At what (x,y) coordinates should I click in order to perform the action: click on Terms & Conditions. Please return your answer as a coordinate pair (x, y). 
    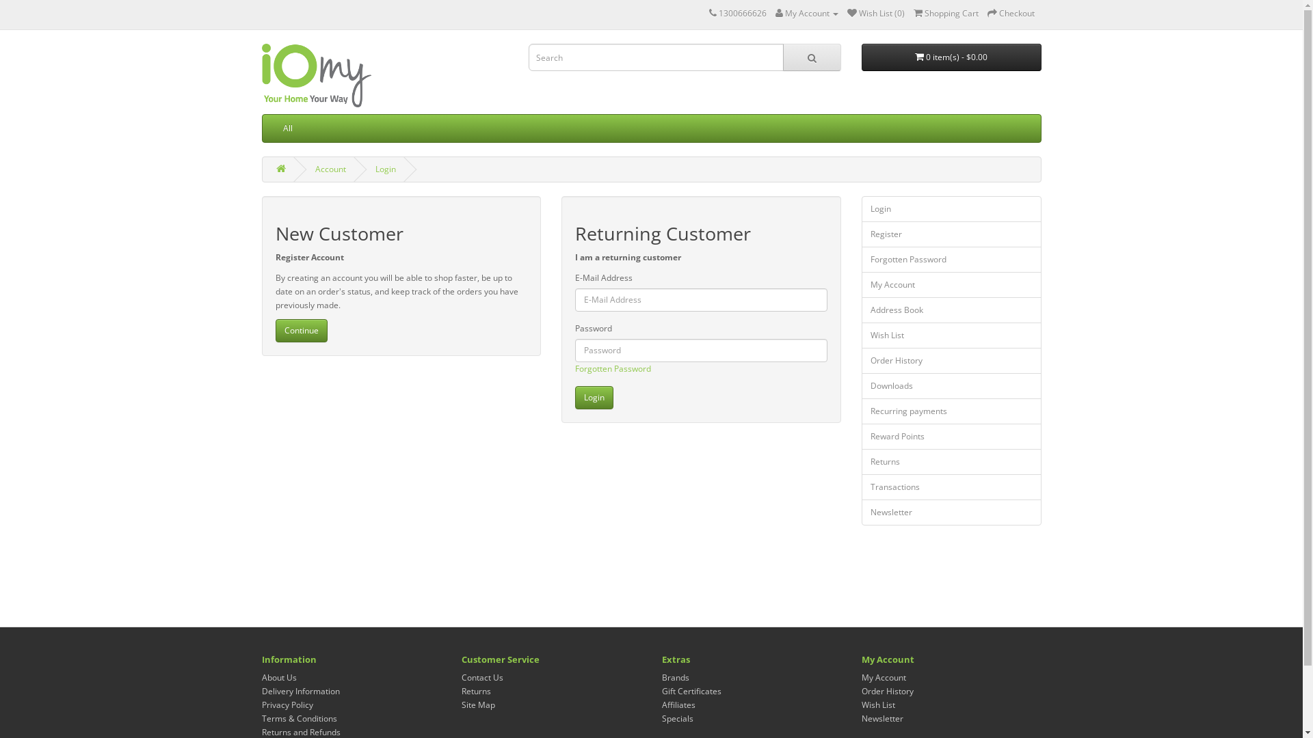
    Looking at the image, I should click on (298, 719).